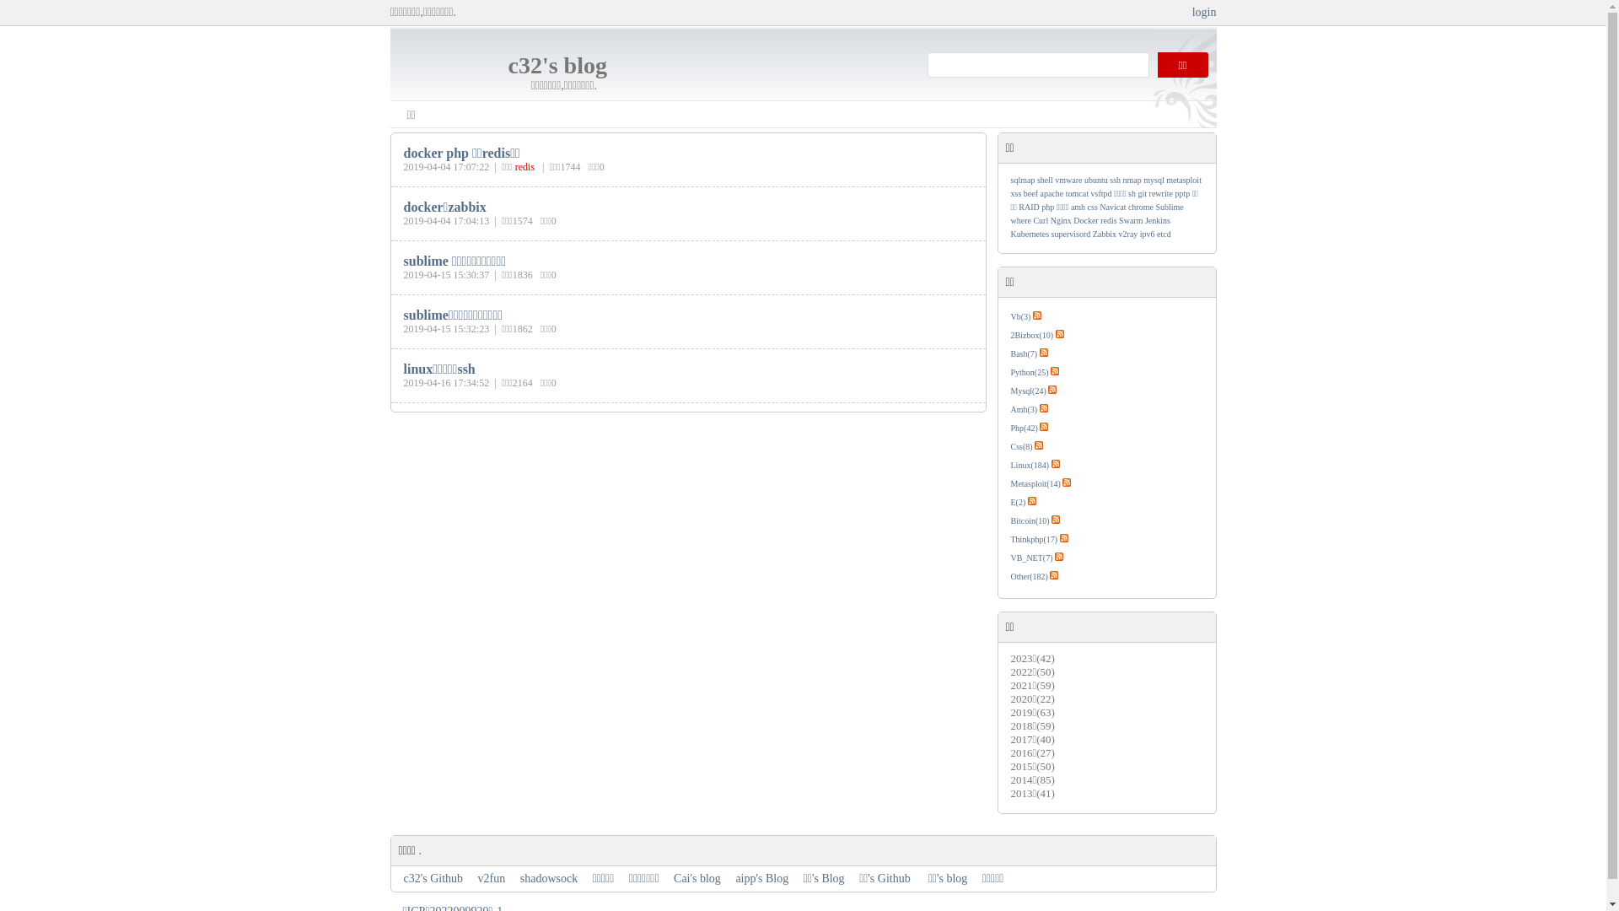 This screenshot has height=911, width=1619. What do you see at coordinates (1029, 208) in the screenshot?
I see `RAID` at bounding box center [1029, 208].